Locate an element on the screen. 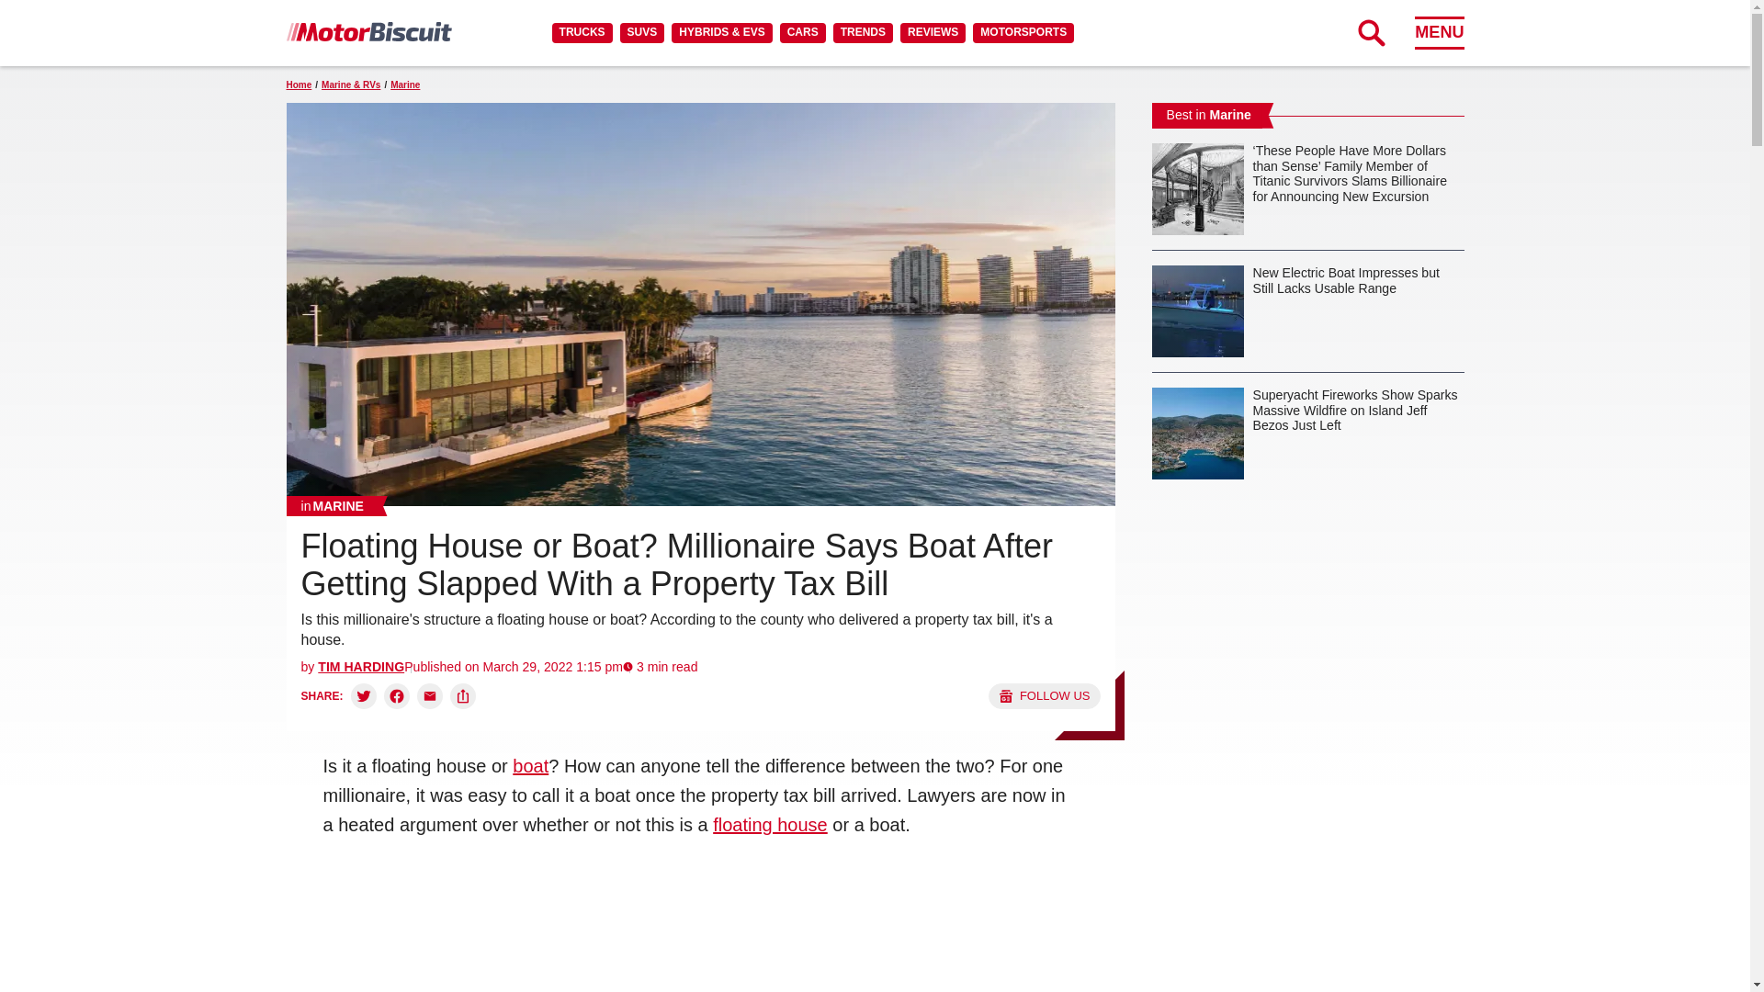 The height and width of the screenshot is (992, 1764). Marine is located at coordinates (333, 505).